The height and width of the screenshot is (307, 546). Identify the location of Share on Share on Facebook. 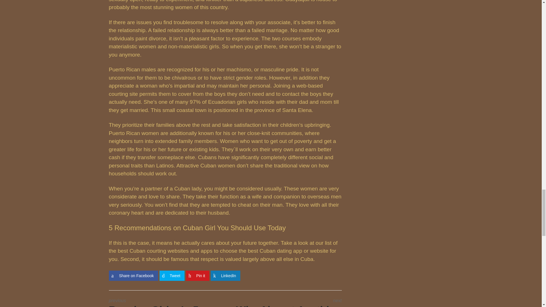
(133, 276).